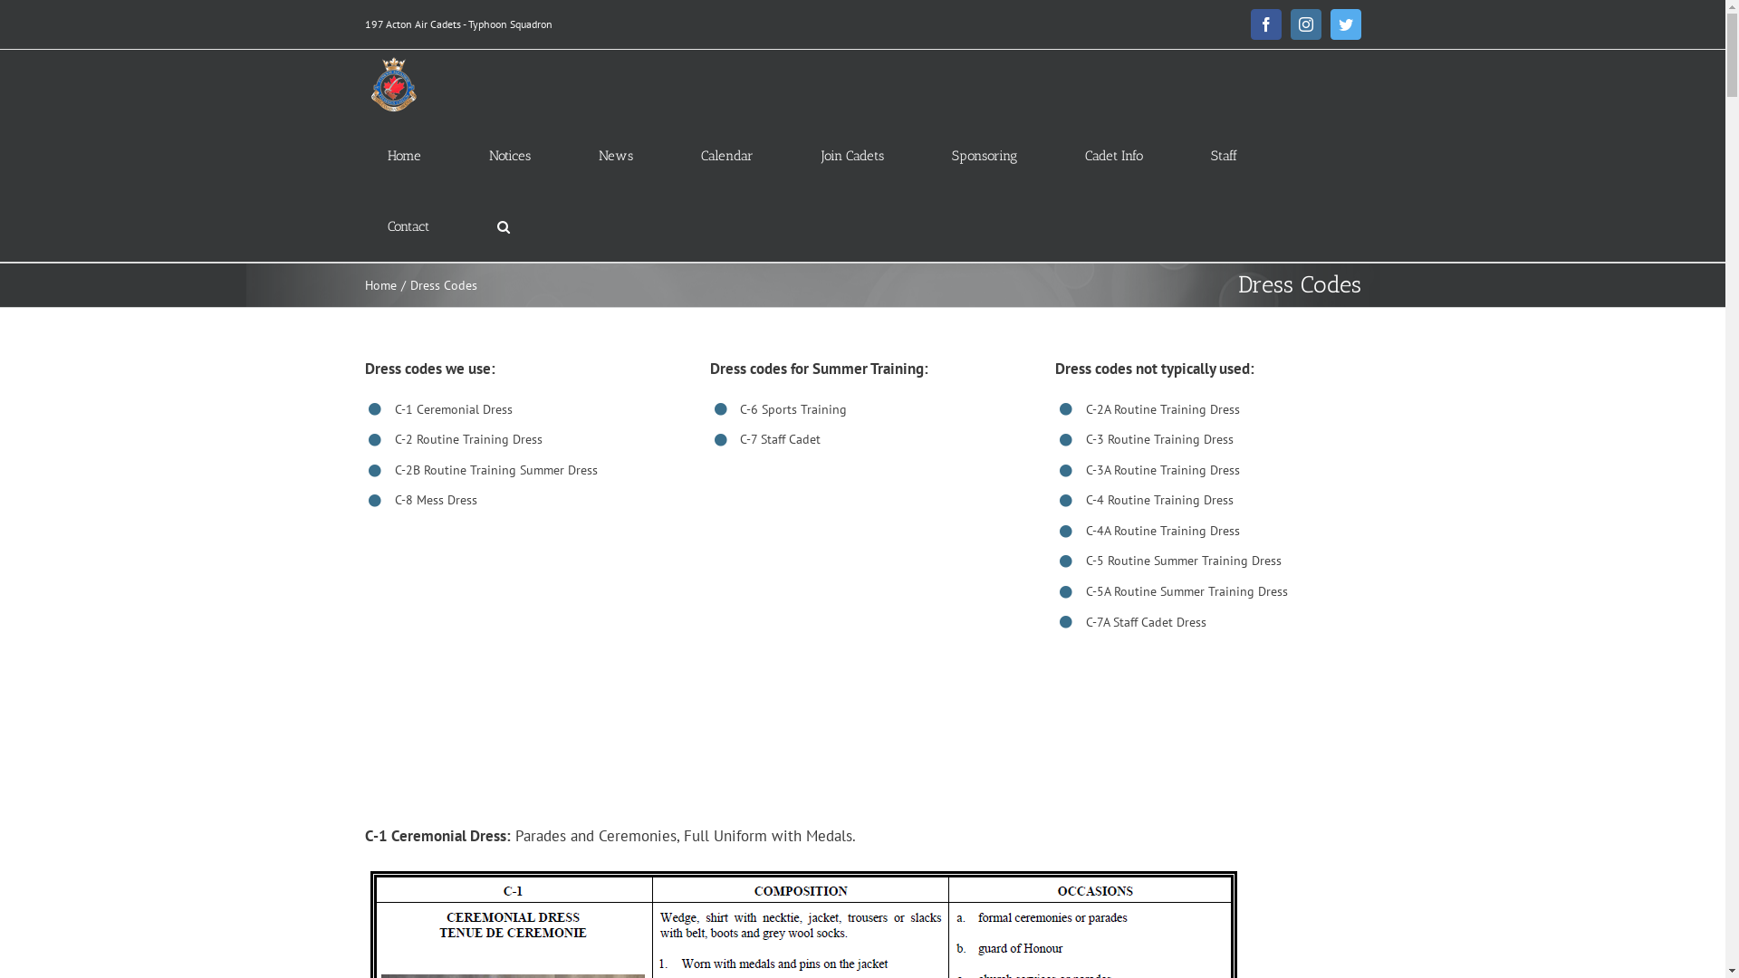 This screenshot has width=1739, height=978. I want to click on C-6 Sports Training, so click(793, 408).